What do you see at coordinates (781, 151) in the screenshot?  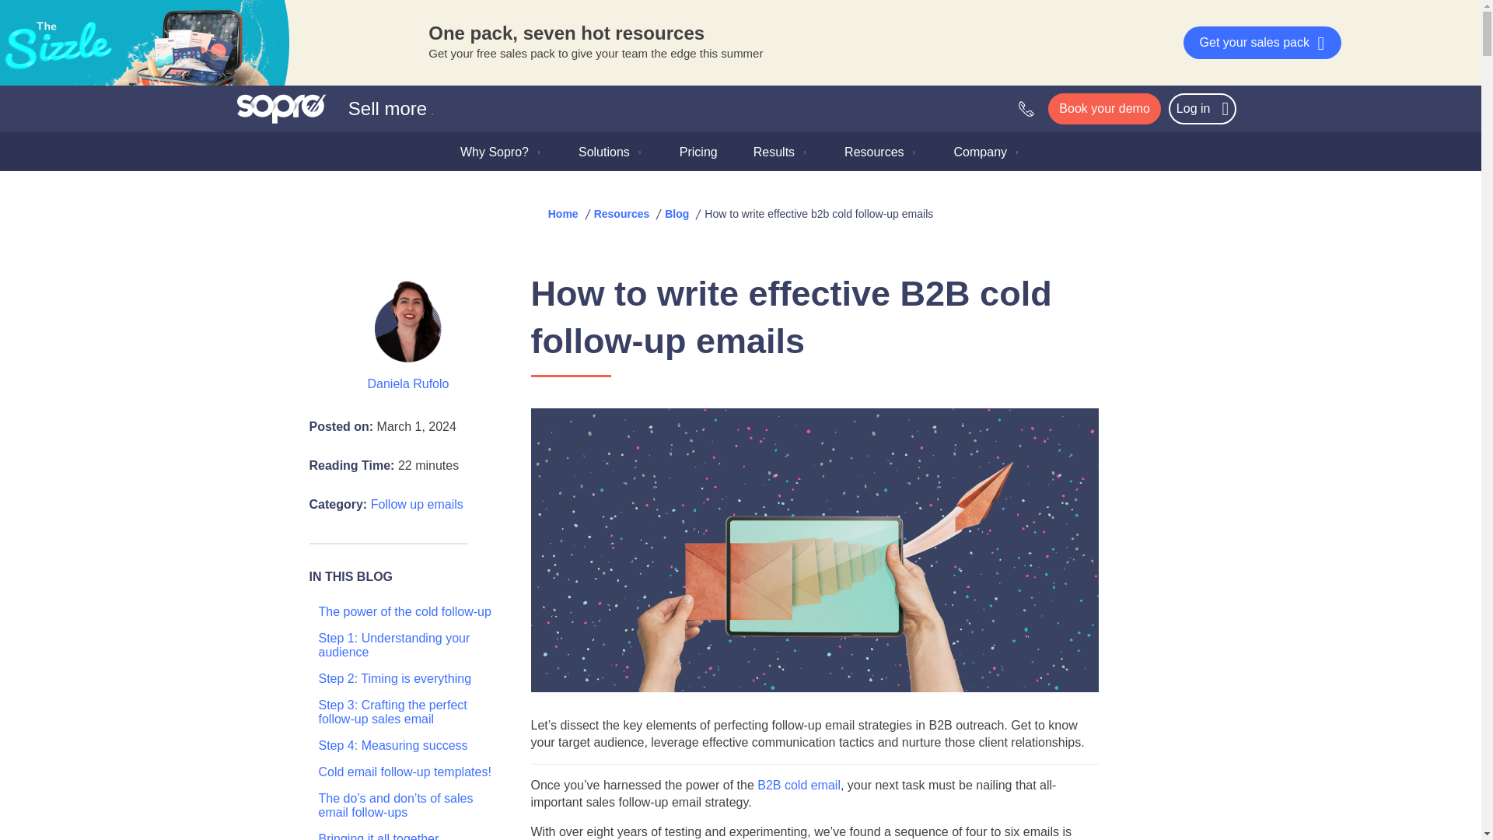 I see `Results` at bounding box center [781, 151].